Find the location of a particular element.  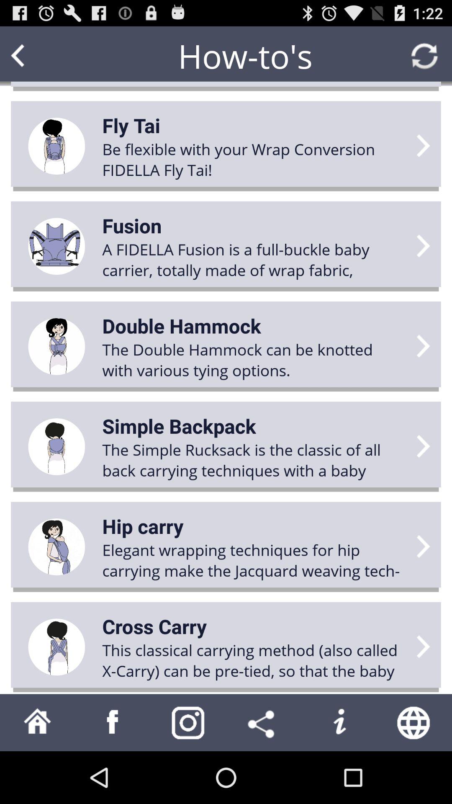

open item below the double hammock app is located at coordinates (179, 426).